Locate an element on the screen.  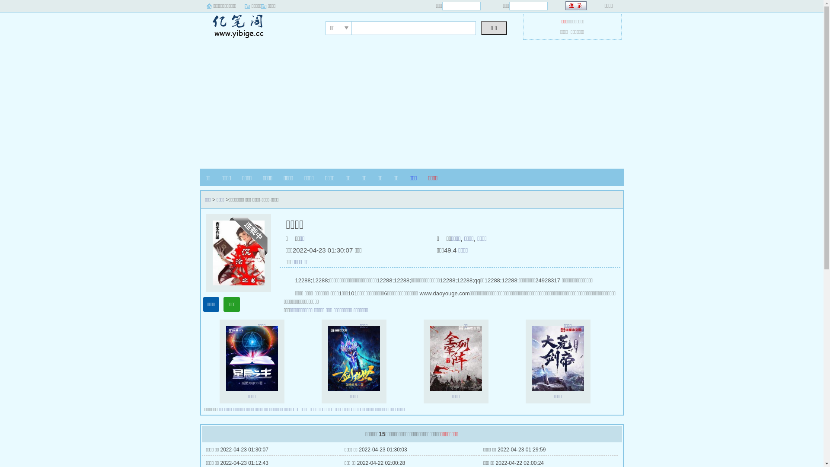
Advertisement is located at coordinates (412, 104).